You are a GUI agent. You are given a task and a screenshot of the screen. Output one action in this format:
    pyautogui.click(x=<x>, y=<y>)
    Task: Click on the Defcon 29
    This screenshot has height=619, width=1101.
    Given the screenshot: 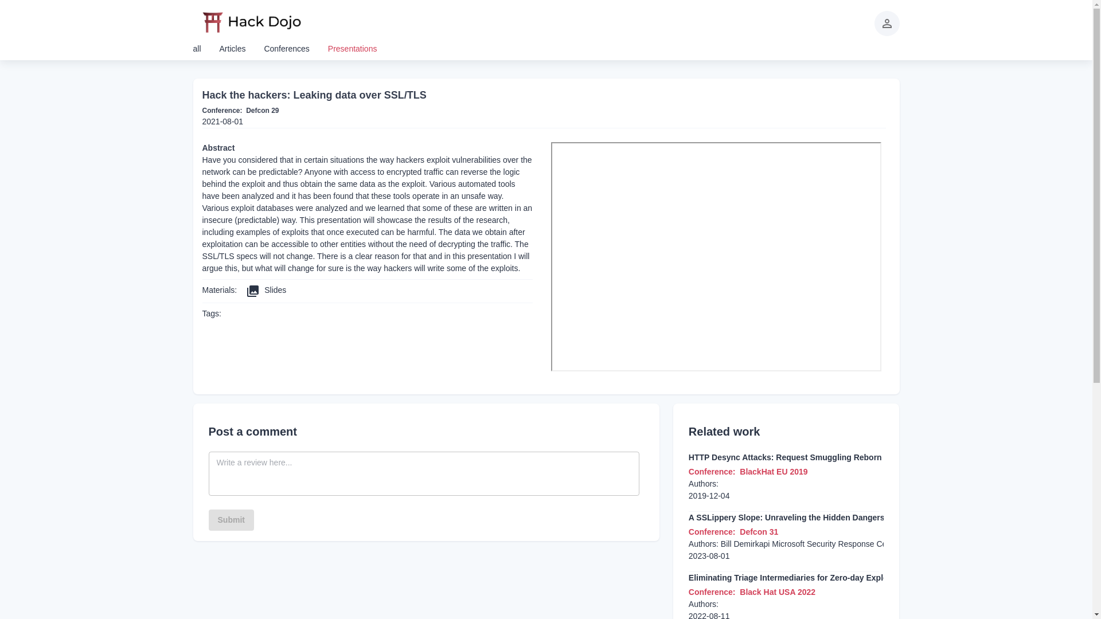 What is the action you would take?
    pyautogui.click(x=261, y=110)
    